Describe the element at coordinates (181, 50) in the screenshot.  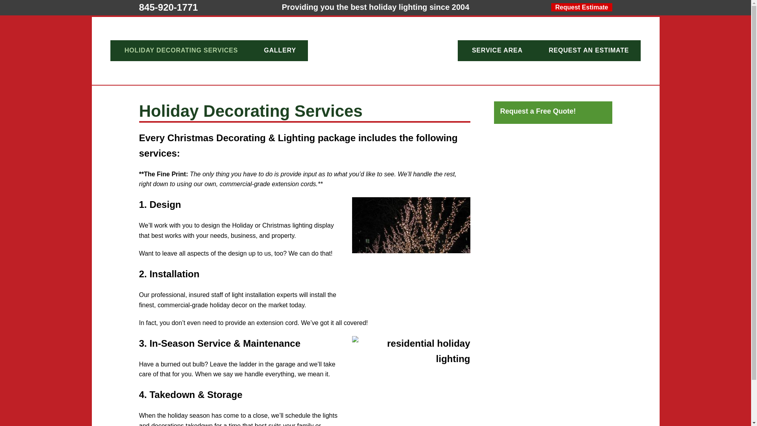
I see `HOLIDAY DECORATING SERVICES` at that location.